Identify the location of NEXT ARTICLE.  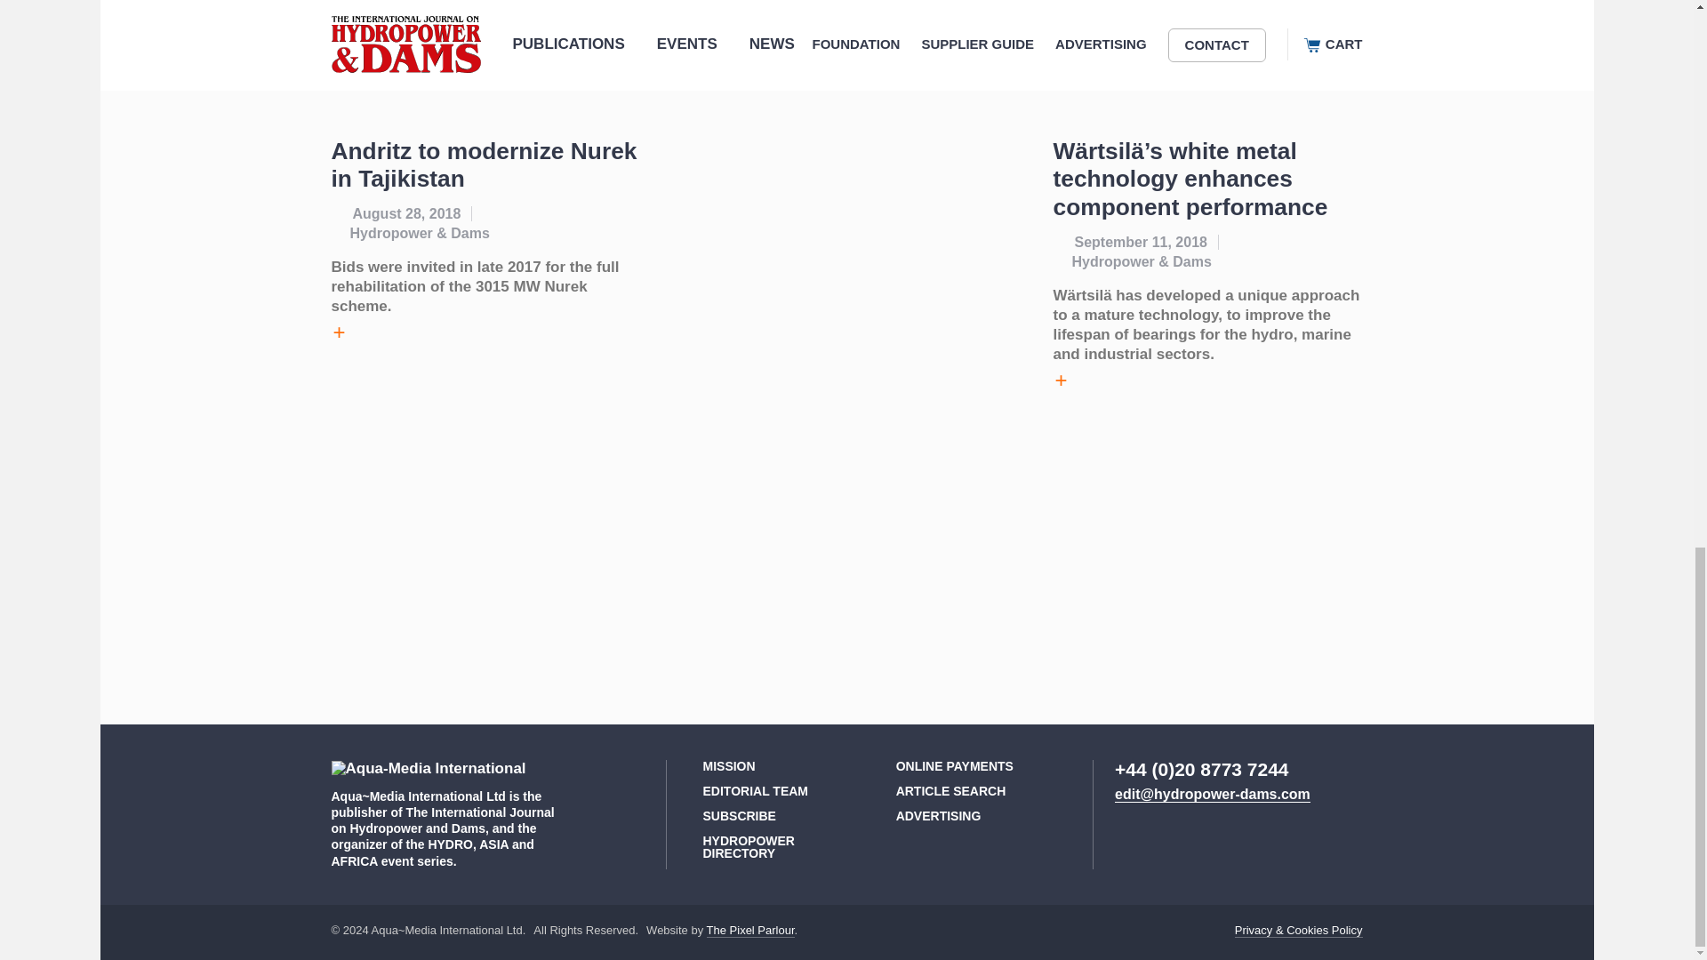
(1190, 57).